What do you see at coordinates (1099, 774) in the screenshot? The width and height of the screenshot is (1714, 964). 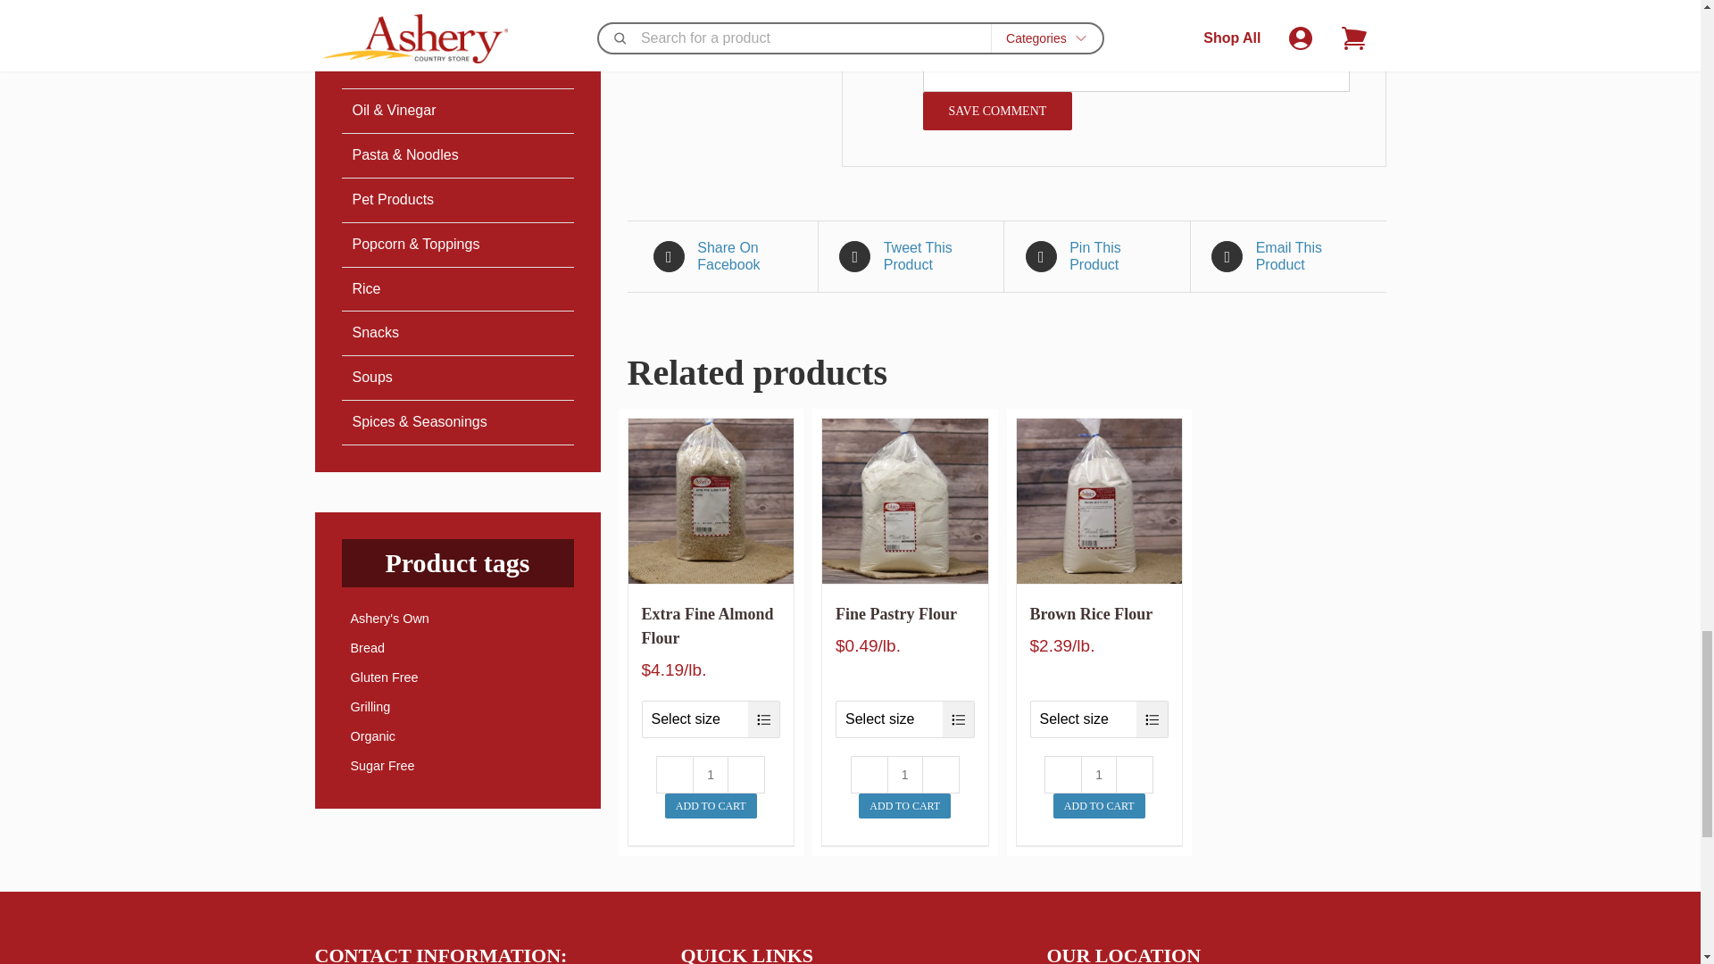 I see `1` at bounding box center [1099, 774].